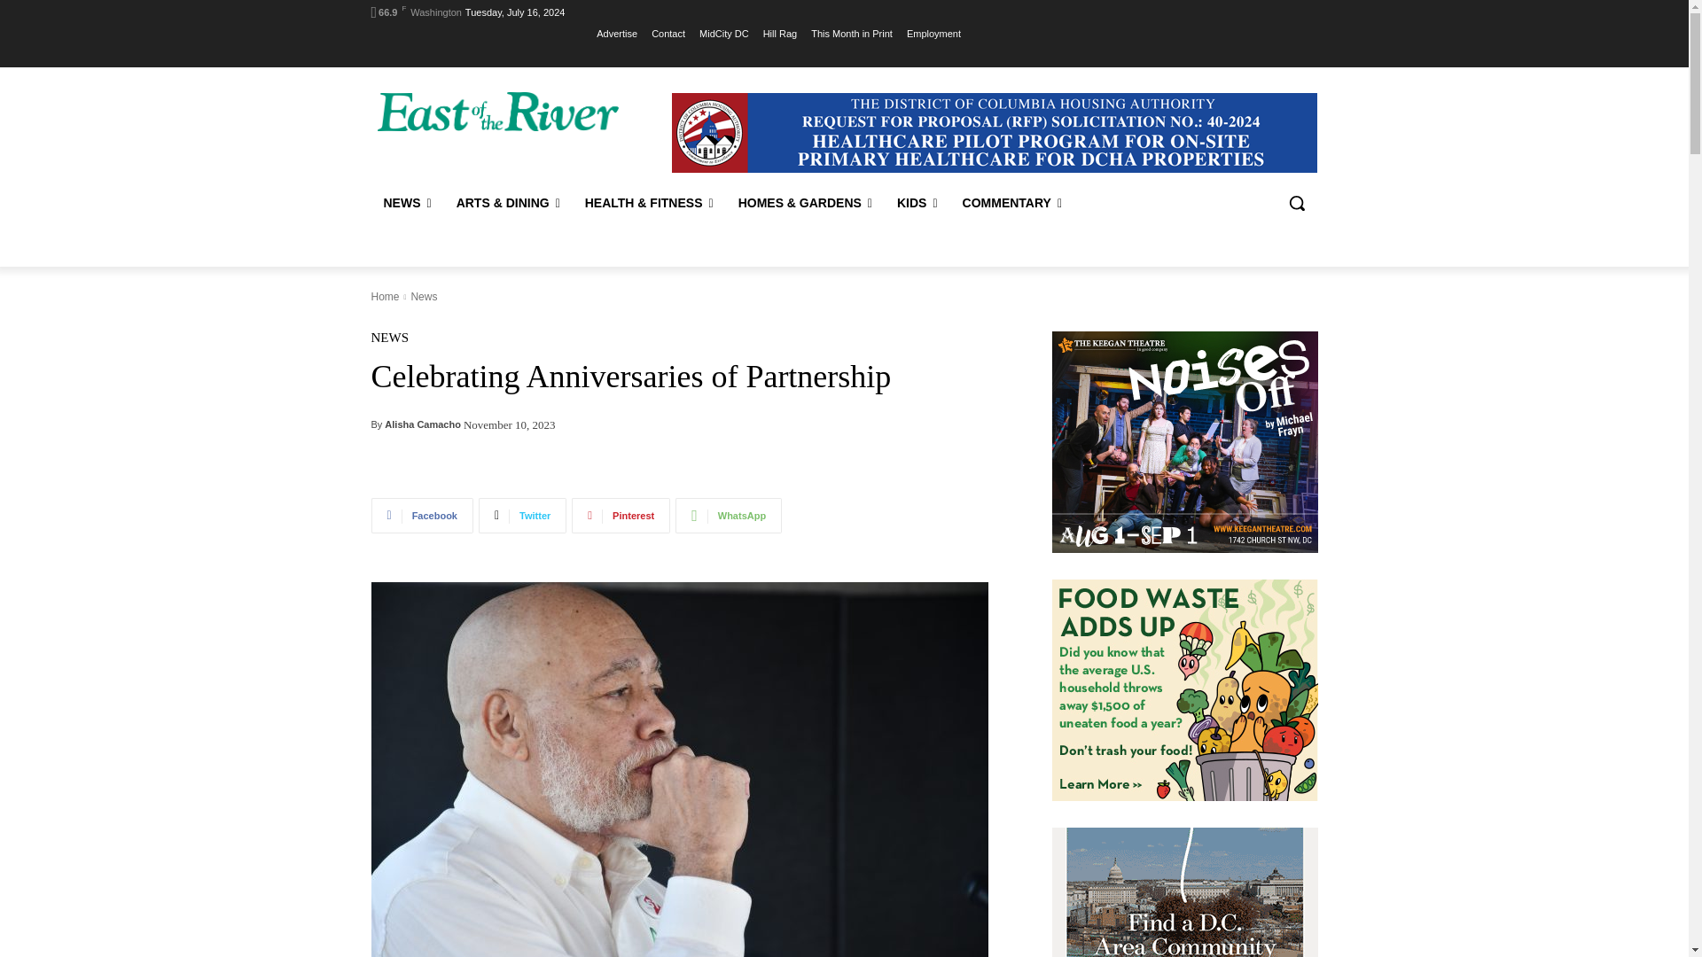  I want to click on NEWS, so click(406, 202).